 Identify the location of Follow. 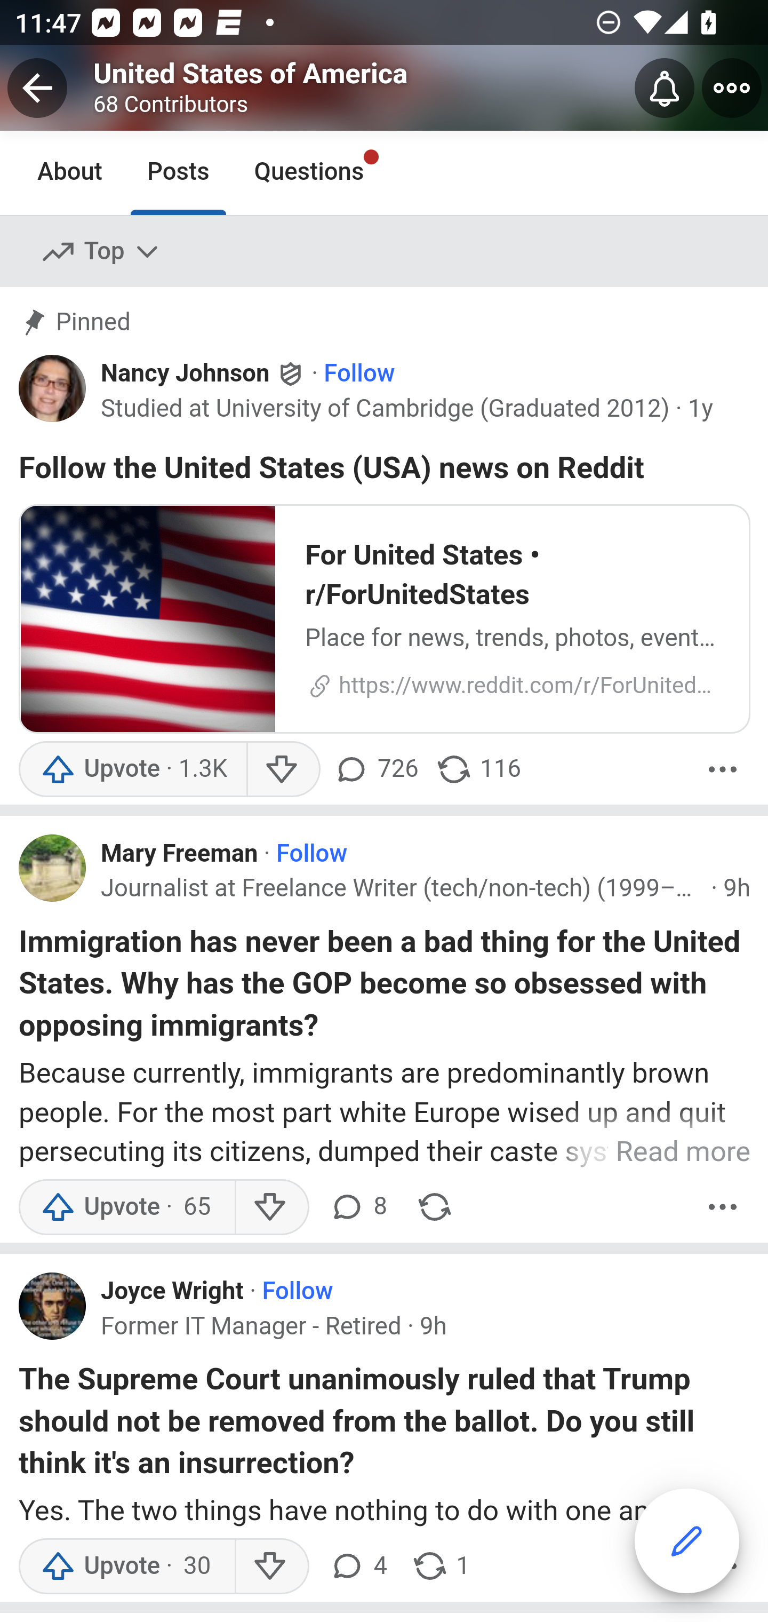
(298, 1292).